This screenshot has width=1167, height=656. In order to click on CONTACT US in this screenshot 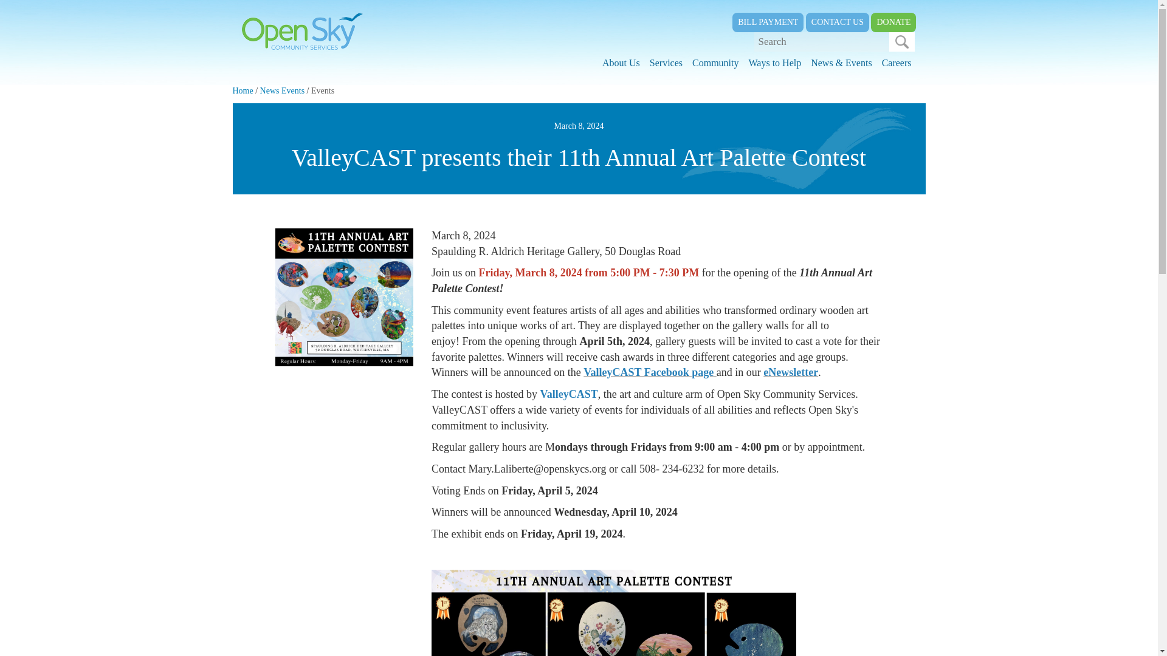, I will do `click(838, 22)`.